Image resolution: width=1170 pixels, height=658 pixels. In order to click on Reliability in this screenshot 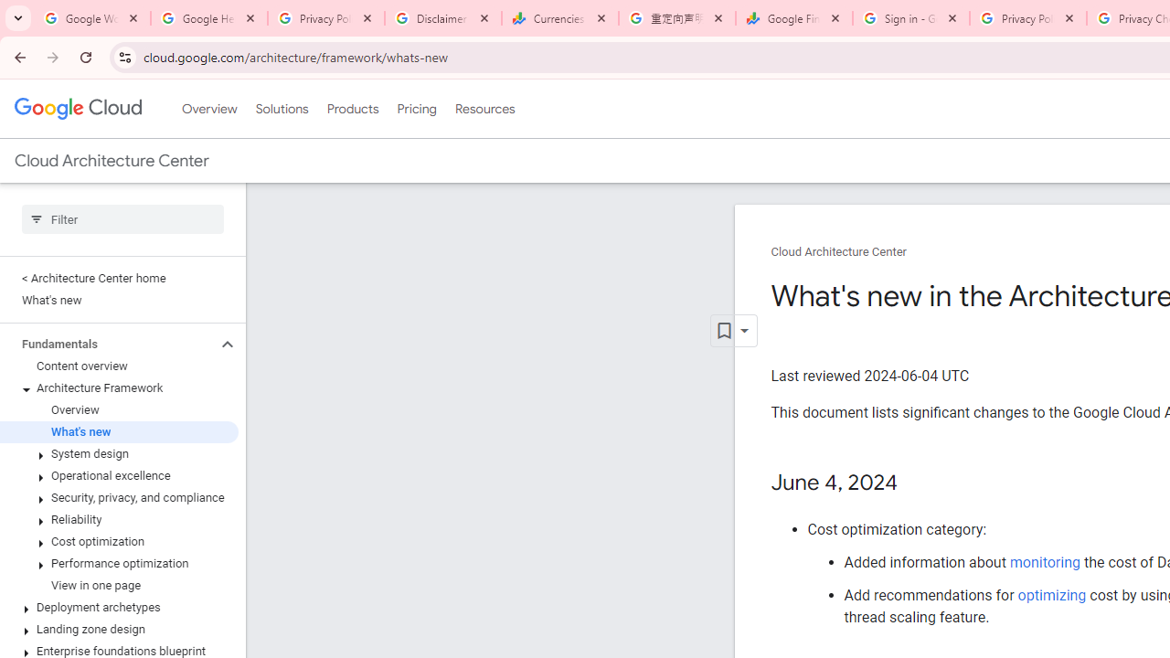, I will do `click(119, 520)`.